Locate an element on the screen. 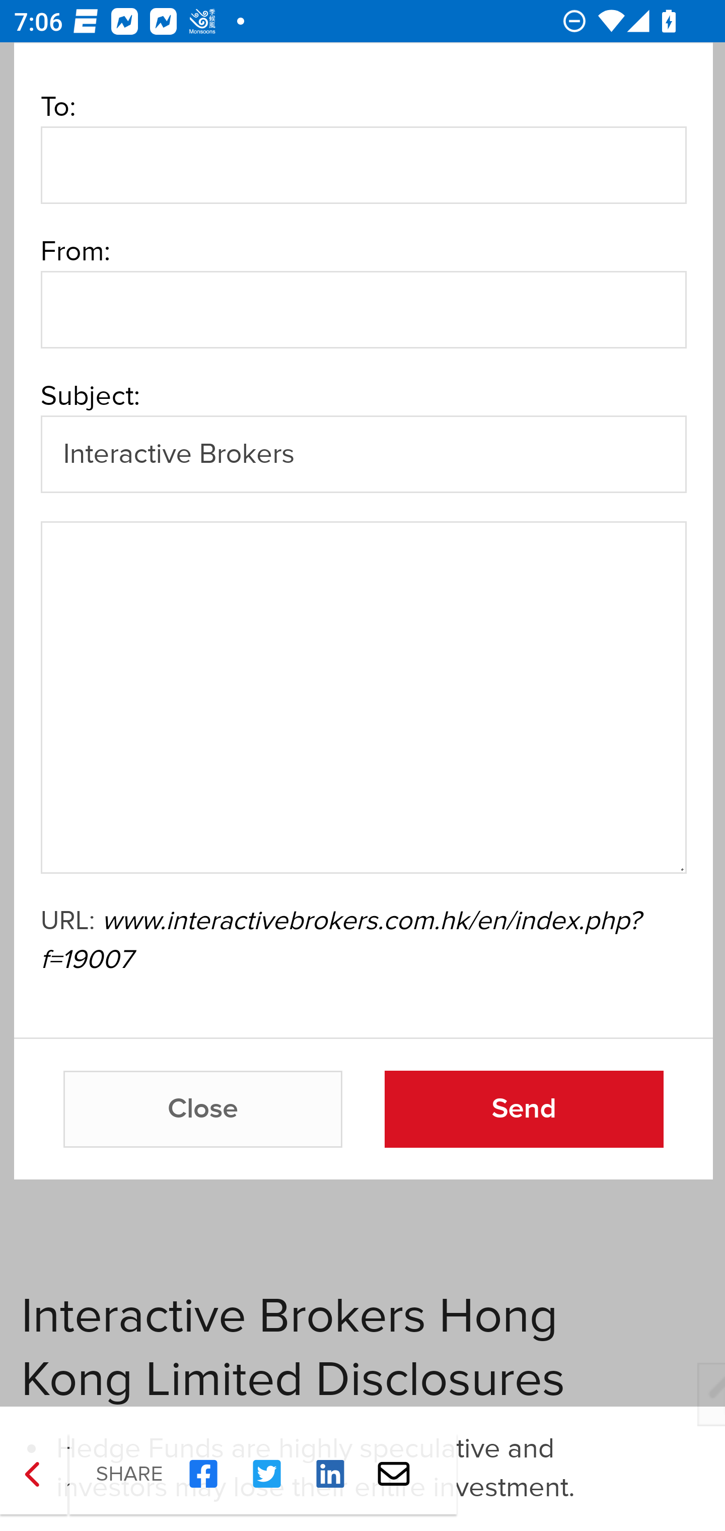 This screenshot has width=725, height=1531. Share on Facebook  is located at coordinates (203, 1474).